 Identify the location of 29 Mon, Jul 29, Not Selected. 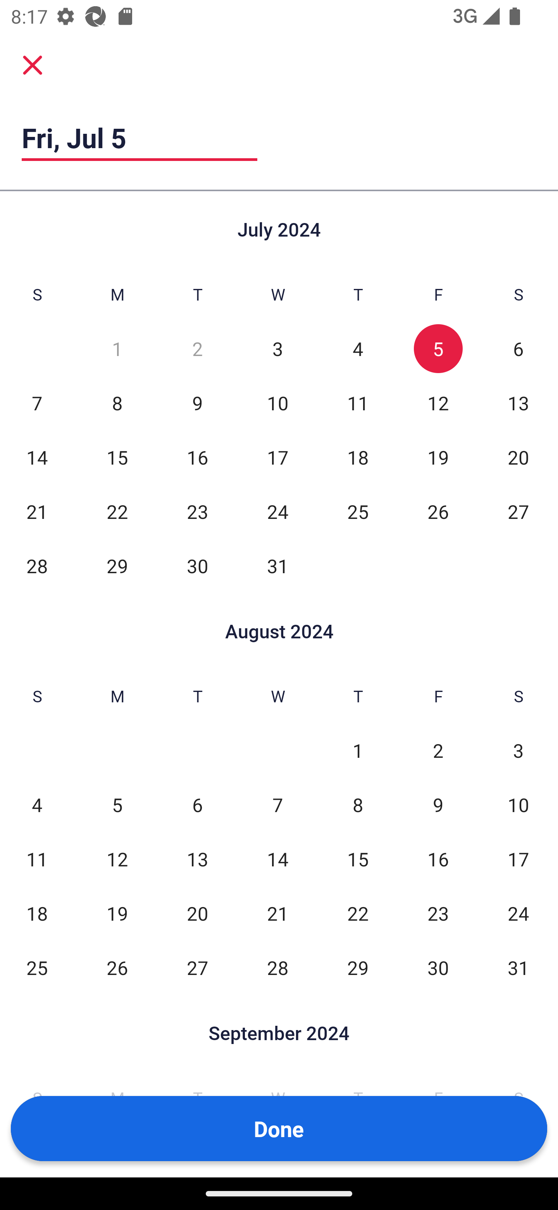
(117, 565).